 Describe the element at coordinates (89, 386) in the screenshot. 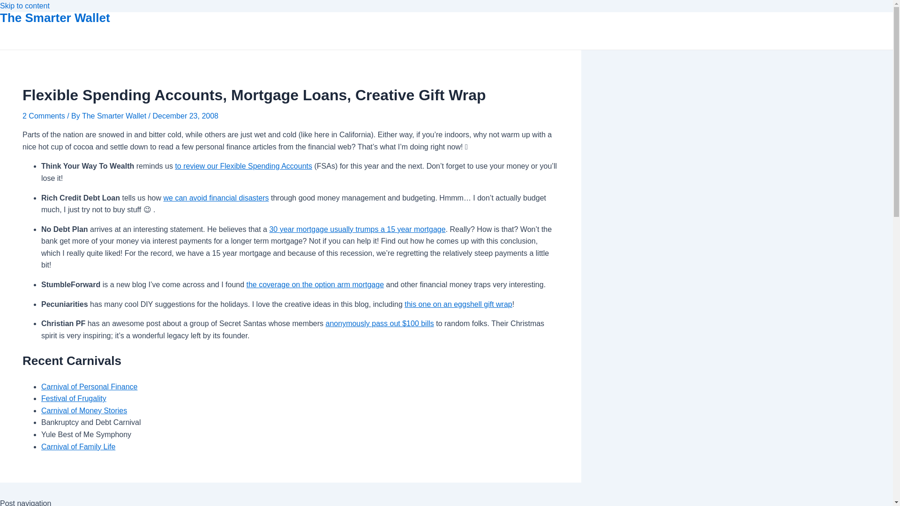

I see `Carnival of Personal Finance` at that location.